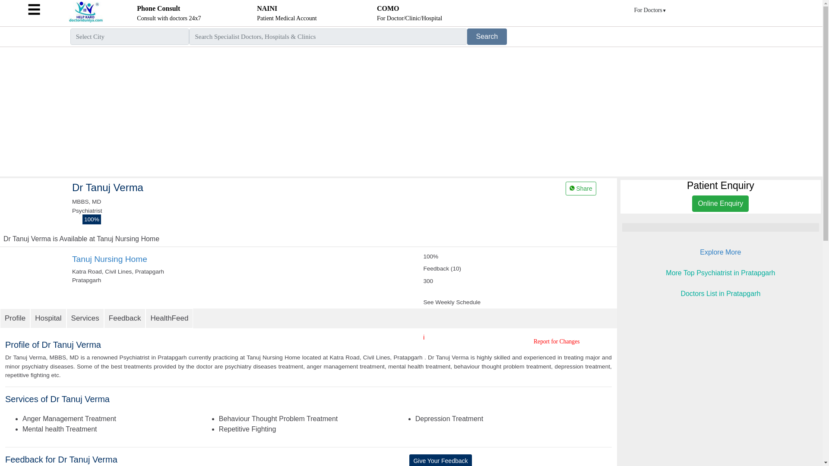  Describe the element at coordinates (110, 259) in the screenshot. I see `HealthFeed` at that location.